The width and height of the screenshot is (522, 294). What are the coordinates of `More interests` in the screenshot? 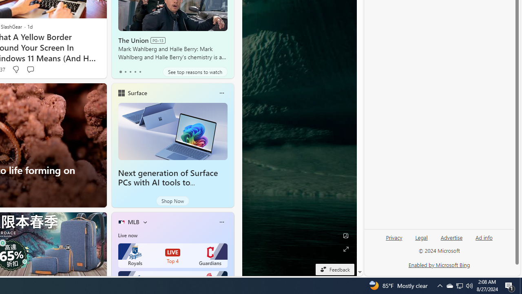 It's located at (145, 222).